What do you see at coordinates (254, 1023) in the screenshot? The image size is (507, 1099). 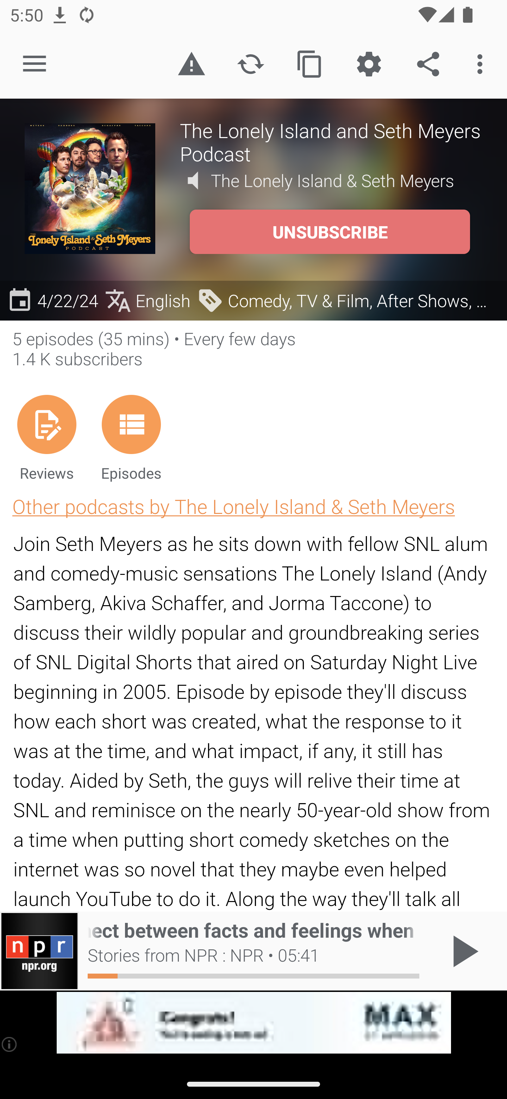 I see `app-monetization` at bounding box center [254, 1023].